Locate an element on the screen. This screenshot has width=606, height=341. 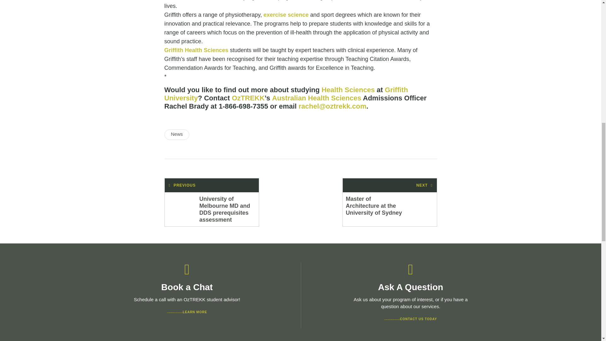
Find out more about Griffith University is located at coordinates (286, 94).